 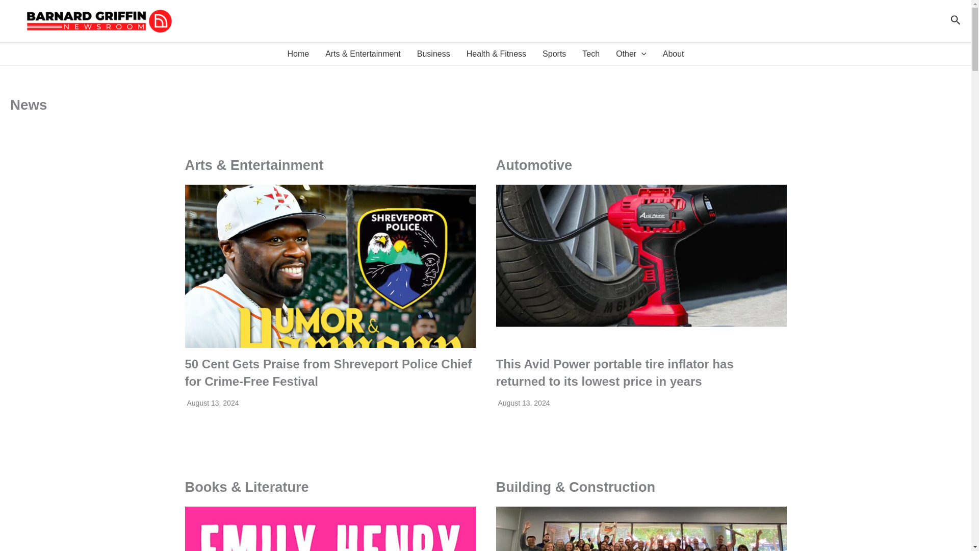 I want to click on Tech, so click(x=590, y=54).